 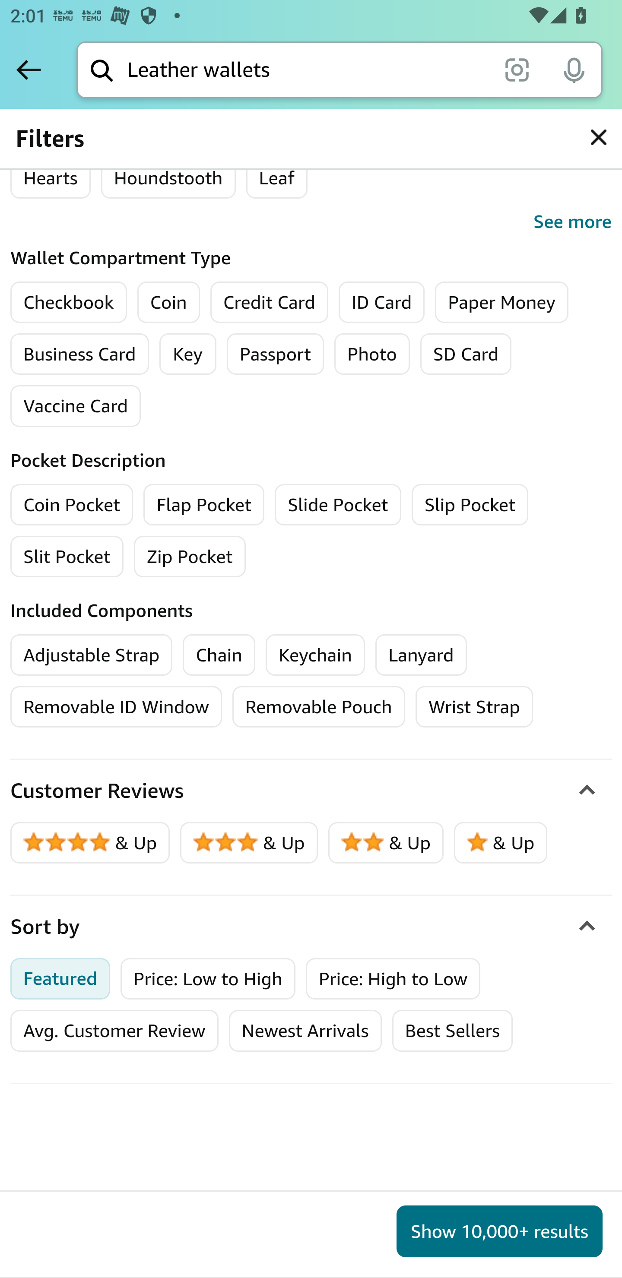 I want to click on Credit Card, so click(x=270, y=302).